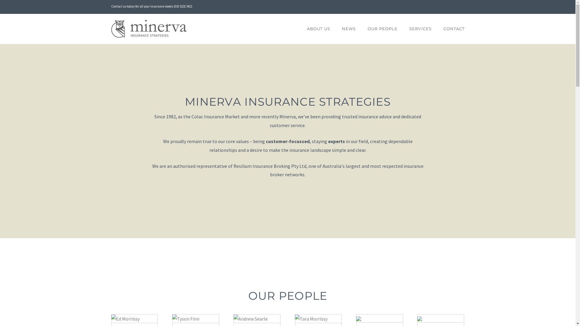  What do you see at coordinates (420, 29) in the screenshot?
I see `SERVICES` at bounding box center [420, 29].